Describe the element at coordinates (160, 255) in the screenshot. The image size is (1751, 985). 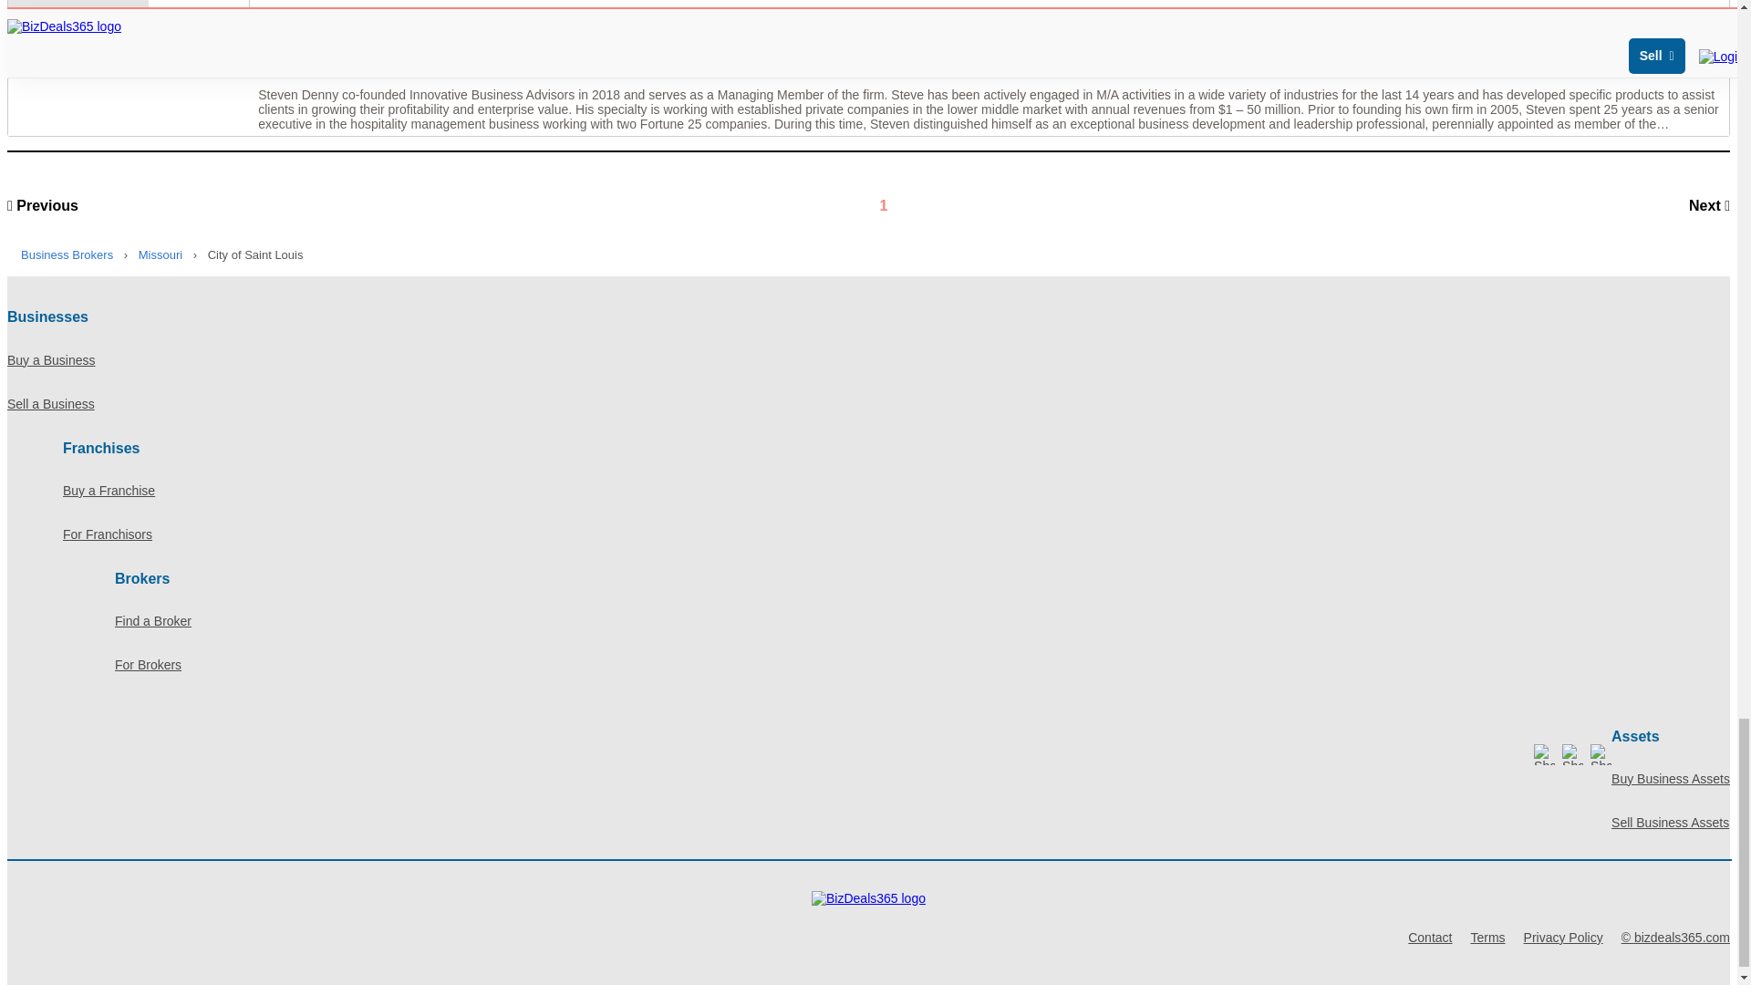
I see `Business Brokers In Missouri ` at that location.